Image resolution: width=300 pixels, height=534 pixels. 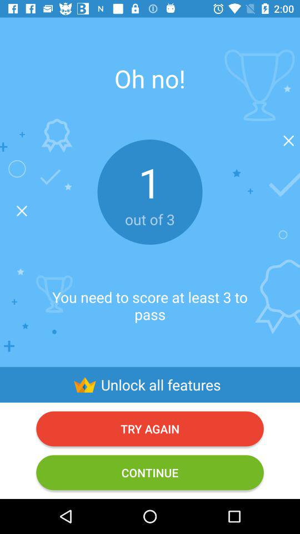 What do you see at coordinates (150, 428) in the screenshot?
I see `flip until the try again icon` at bounding box center [150, 428].